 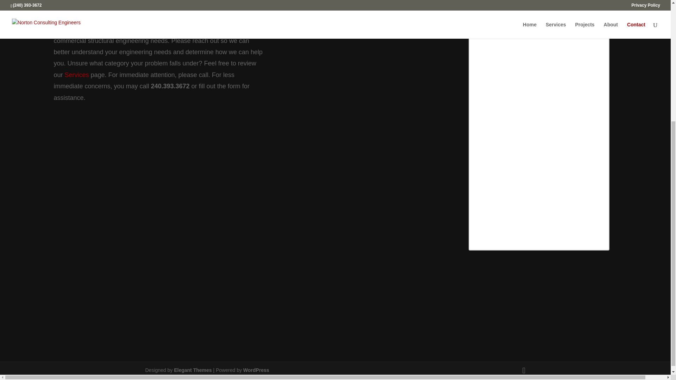 What do you see at coordinates (192, 370) in the screenshot?
I see `Elegant Themes` at bounding box center [192, 370].